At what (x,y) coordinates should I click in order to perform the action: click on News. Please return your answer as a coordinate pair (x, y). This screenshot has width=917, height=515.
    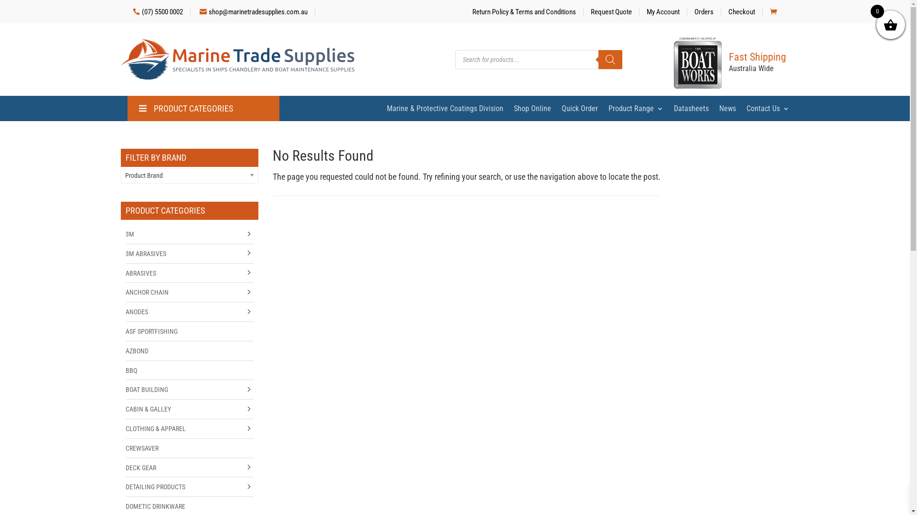
    Looking at the image, I should click on (728, 111).